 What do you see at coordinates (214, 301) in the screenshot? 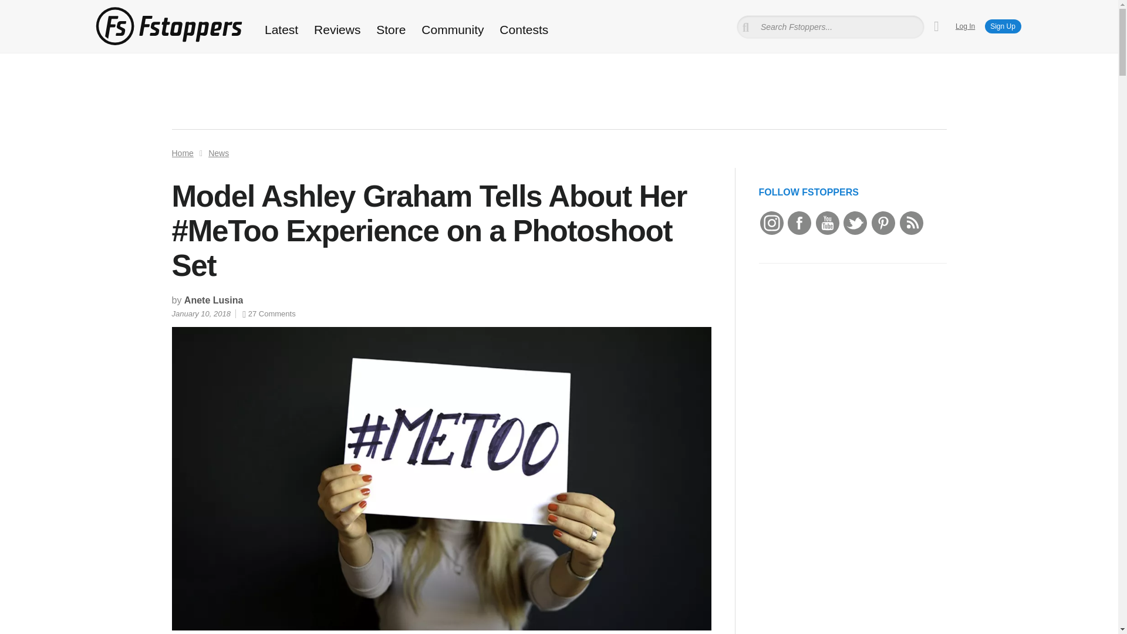
I see `Anete Lusina` at bounding box center [214, 301].